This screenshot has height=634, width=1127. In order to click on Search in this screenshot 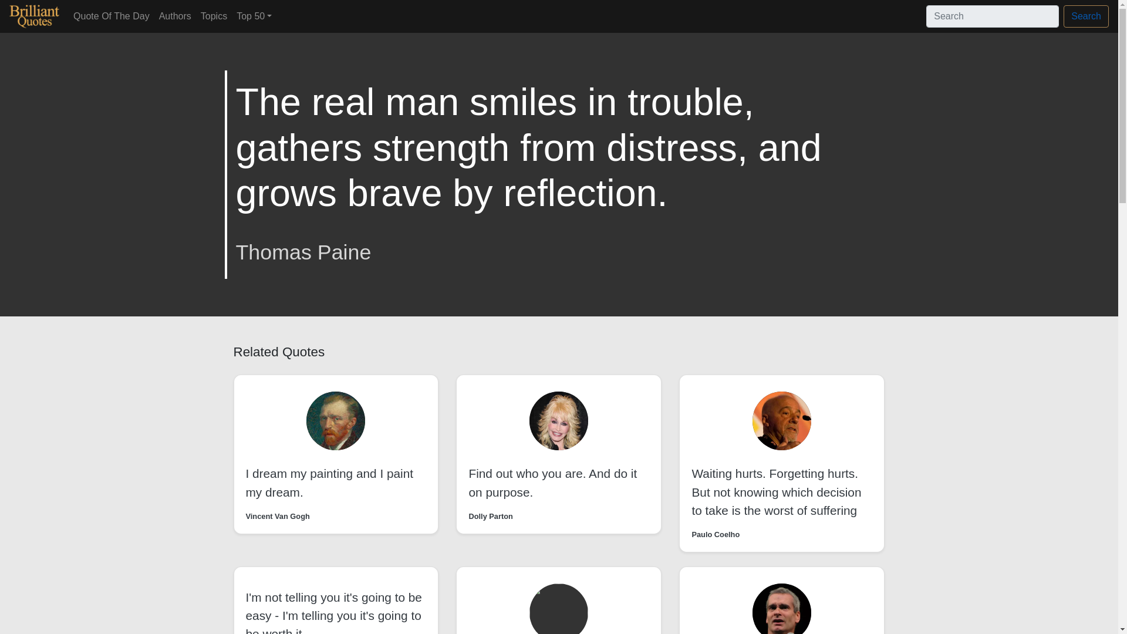, I will do `click(1086, 16)`.